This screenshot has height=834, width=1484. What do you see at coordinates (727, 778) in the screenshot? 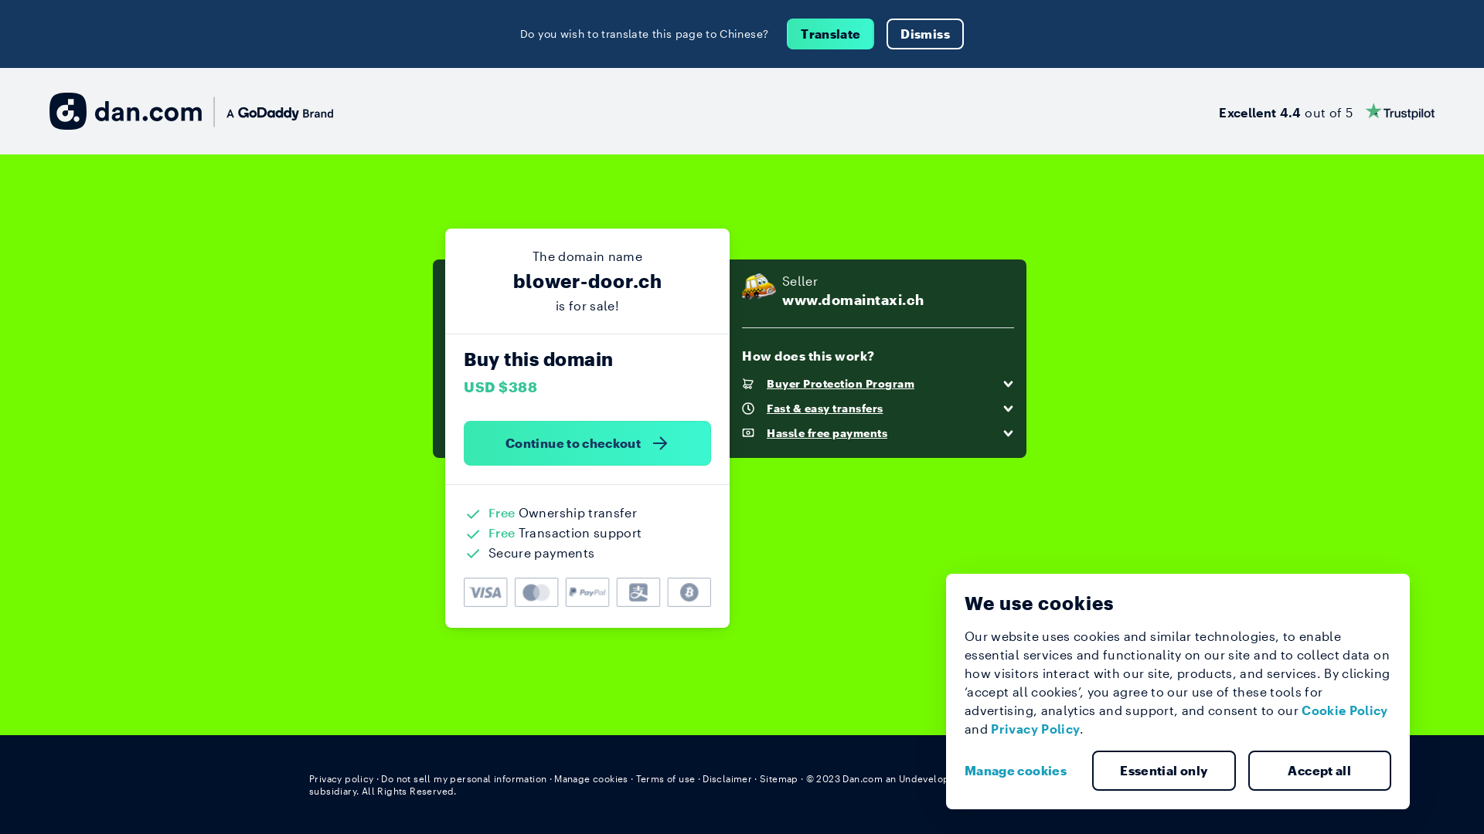
I see `Disclaimer` at bounding box center [727, 778].